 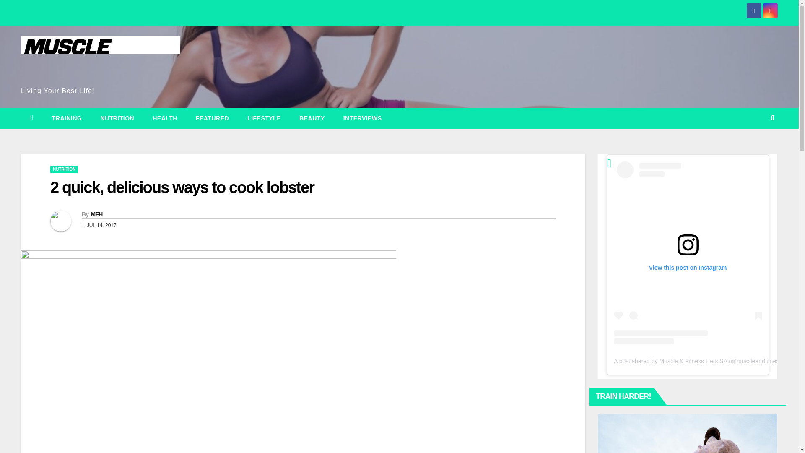 I want to click on Training, so click(x=67, y=118).